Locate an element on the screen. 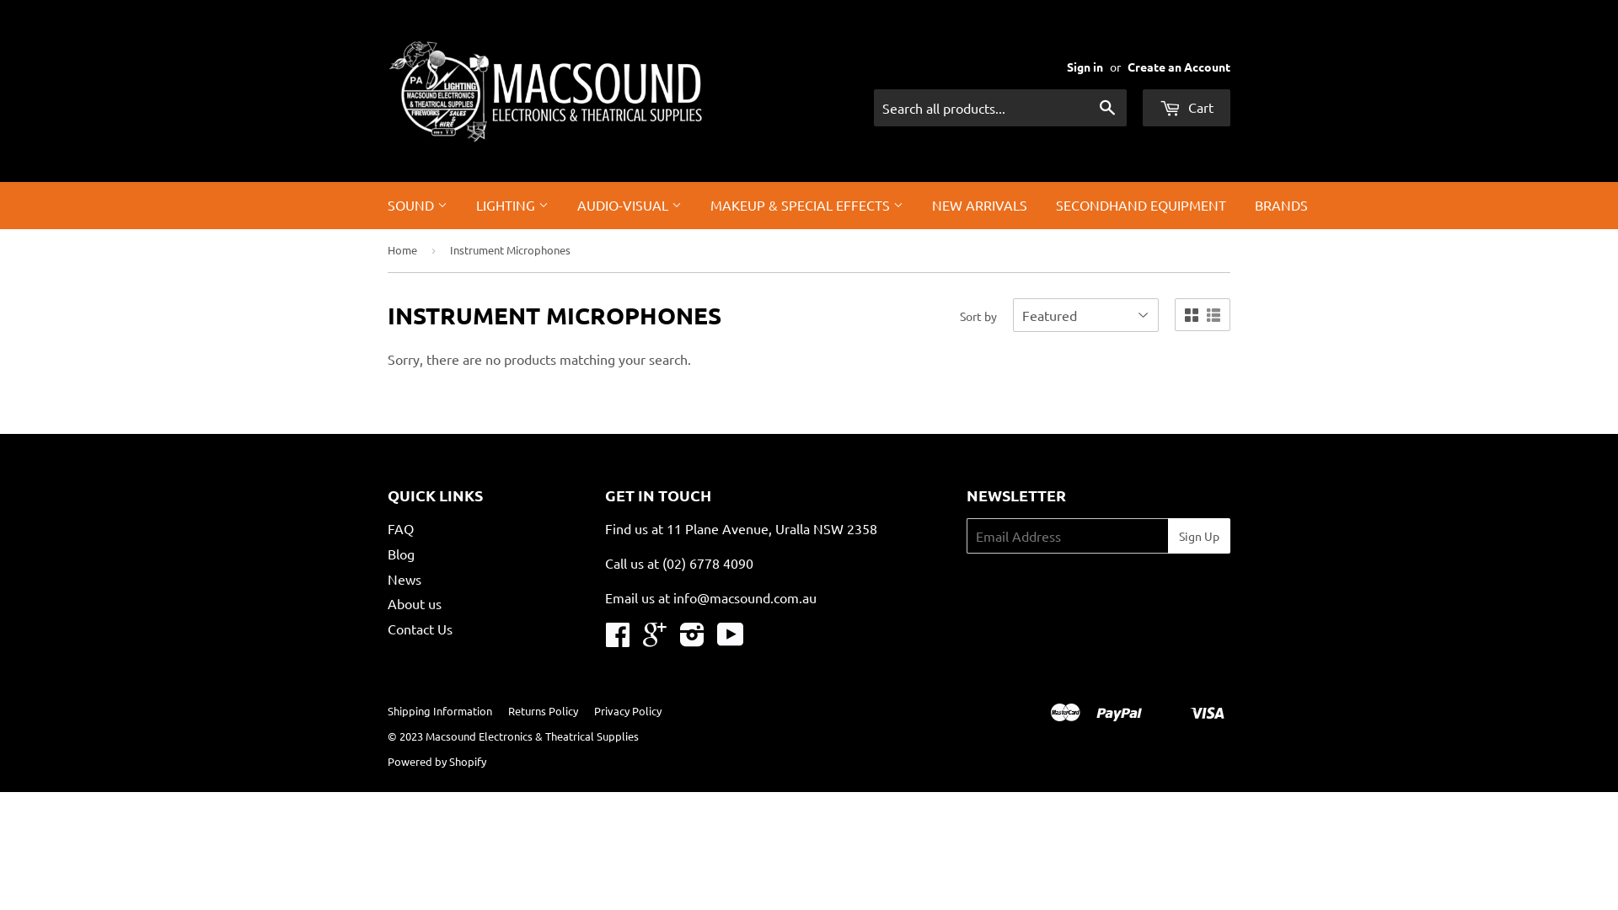 The image size is (1618, 910). Sign Up is located at coordinates (1199, 536).